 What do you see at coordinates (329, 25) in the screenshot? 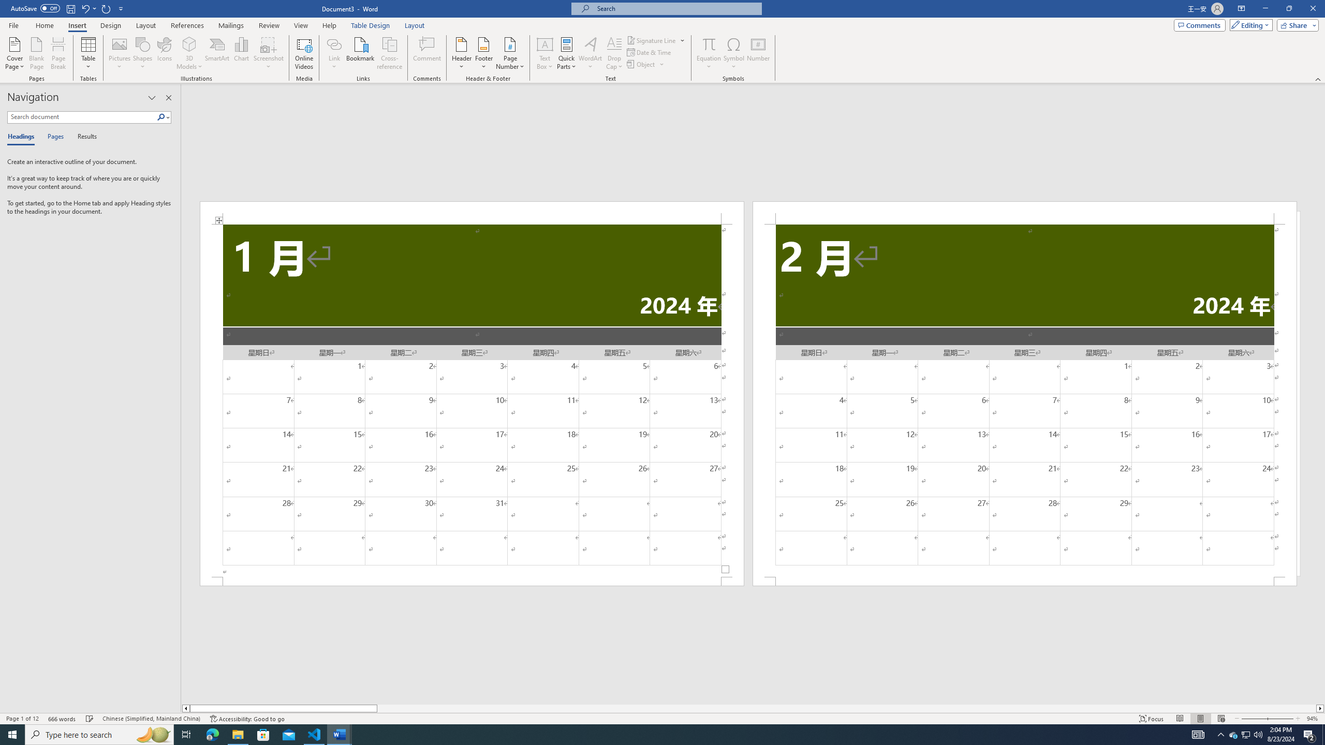
I see `Help` at bounding box center [329, 25].